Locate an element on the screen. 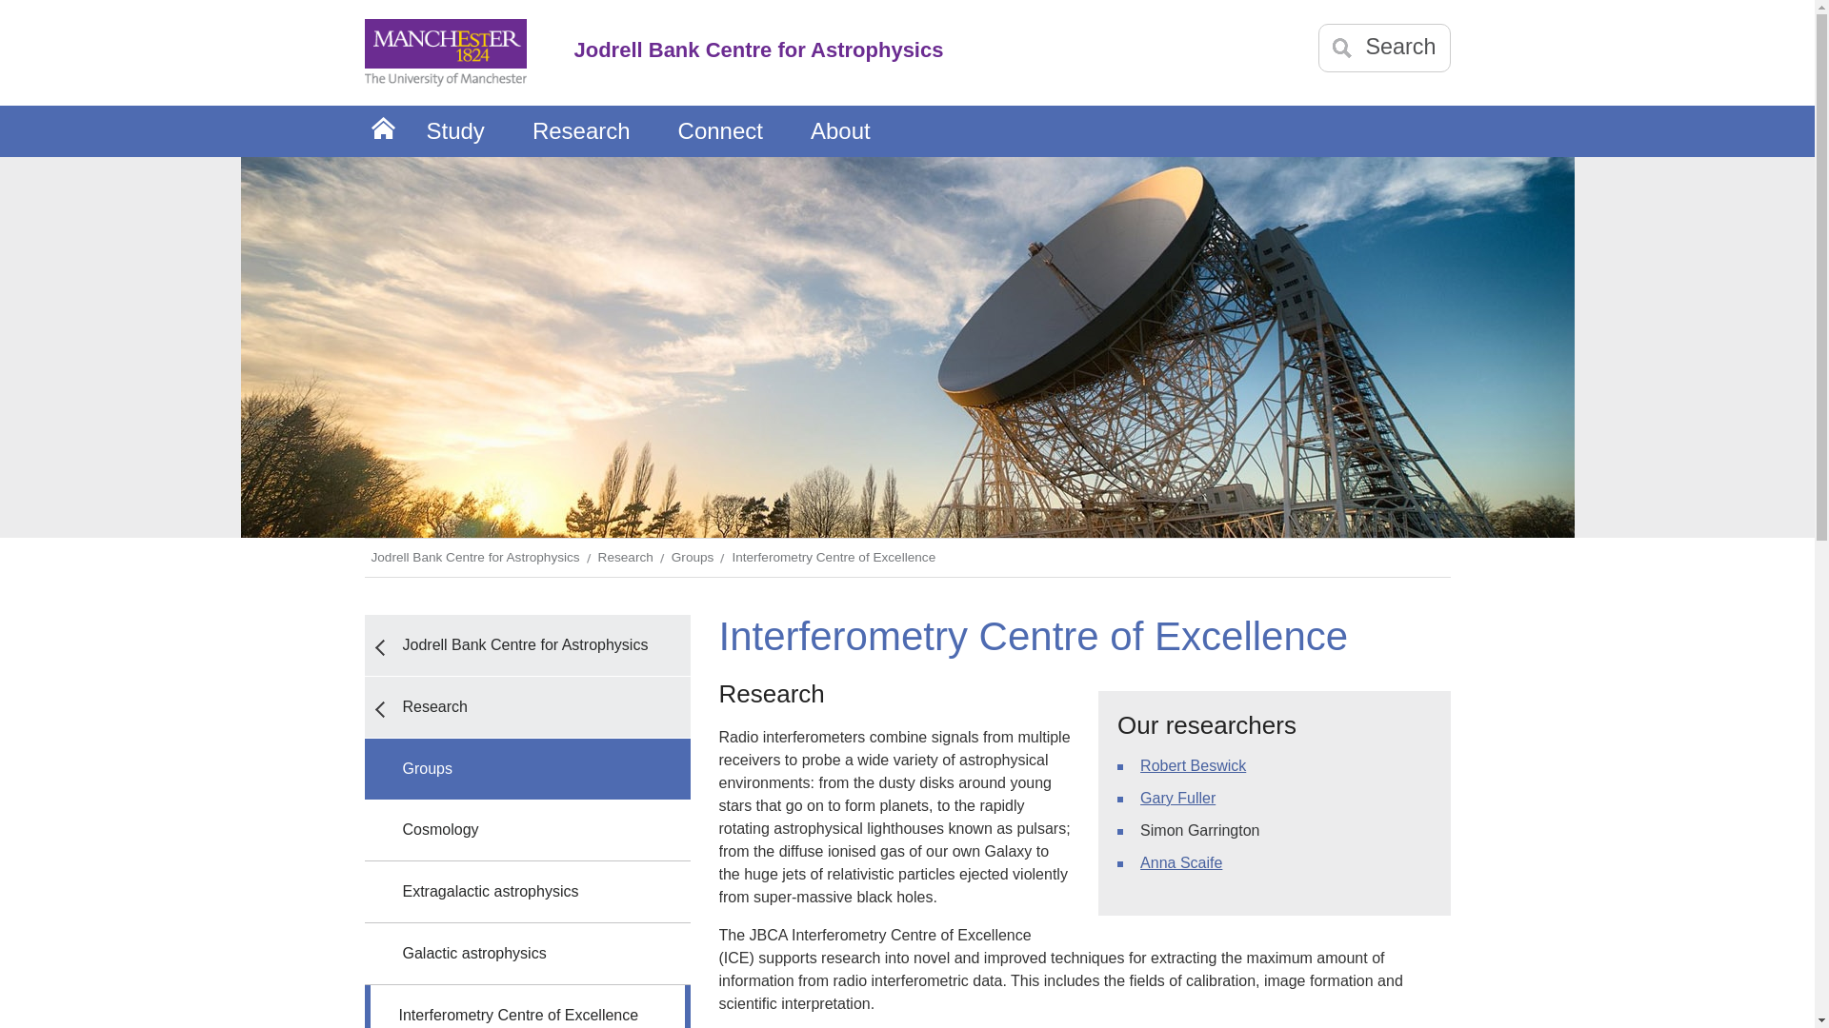 Image resolution: width=1829 pixels, height=1028 pixels. Research is located at coordinates (526, 706).